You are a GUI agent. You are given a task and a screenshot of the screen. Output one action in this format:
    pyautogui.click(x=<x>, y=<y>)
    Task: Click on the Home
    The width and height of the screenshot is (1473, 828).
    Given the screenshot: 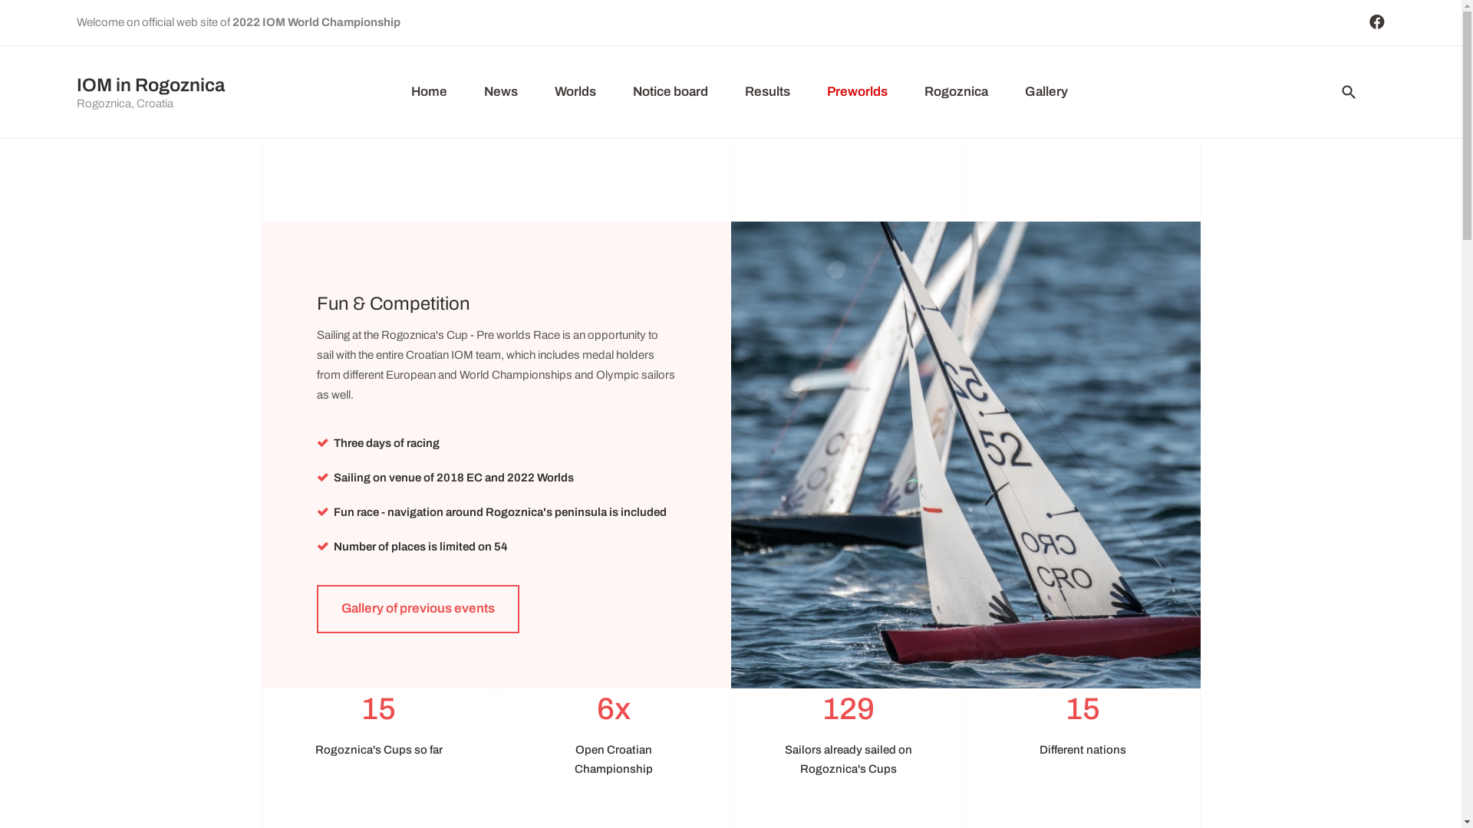 What is the action you would take?
    pyautogui.click(x=430, y=92)
    